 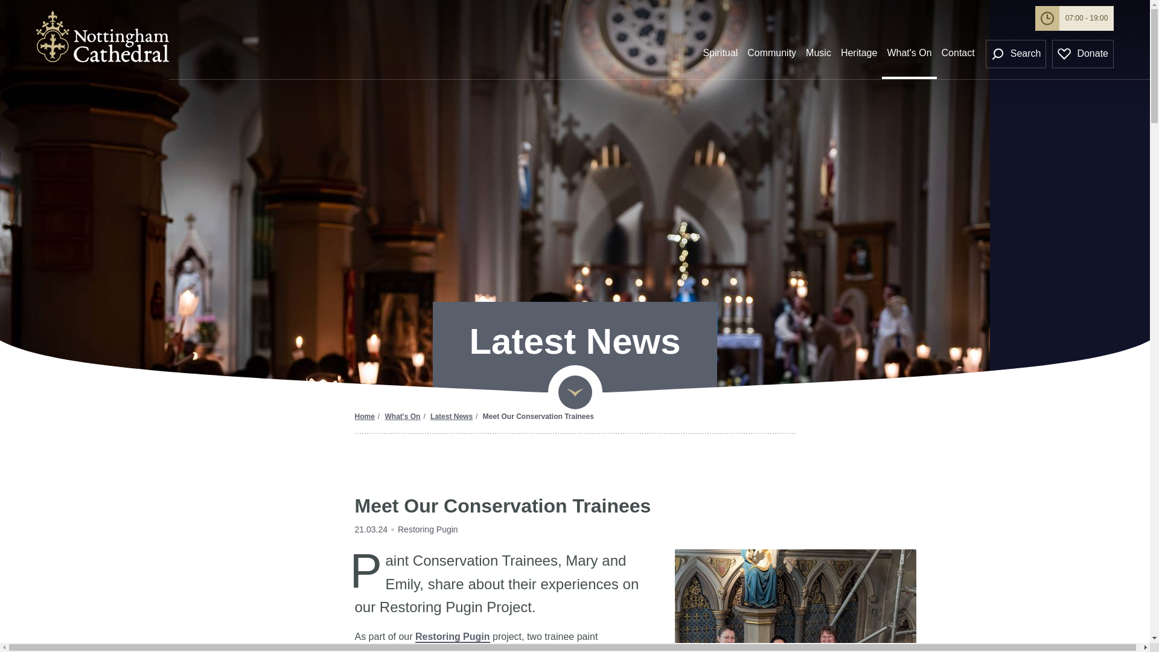 I want to click on Community, so click(x=771, y=59).